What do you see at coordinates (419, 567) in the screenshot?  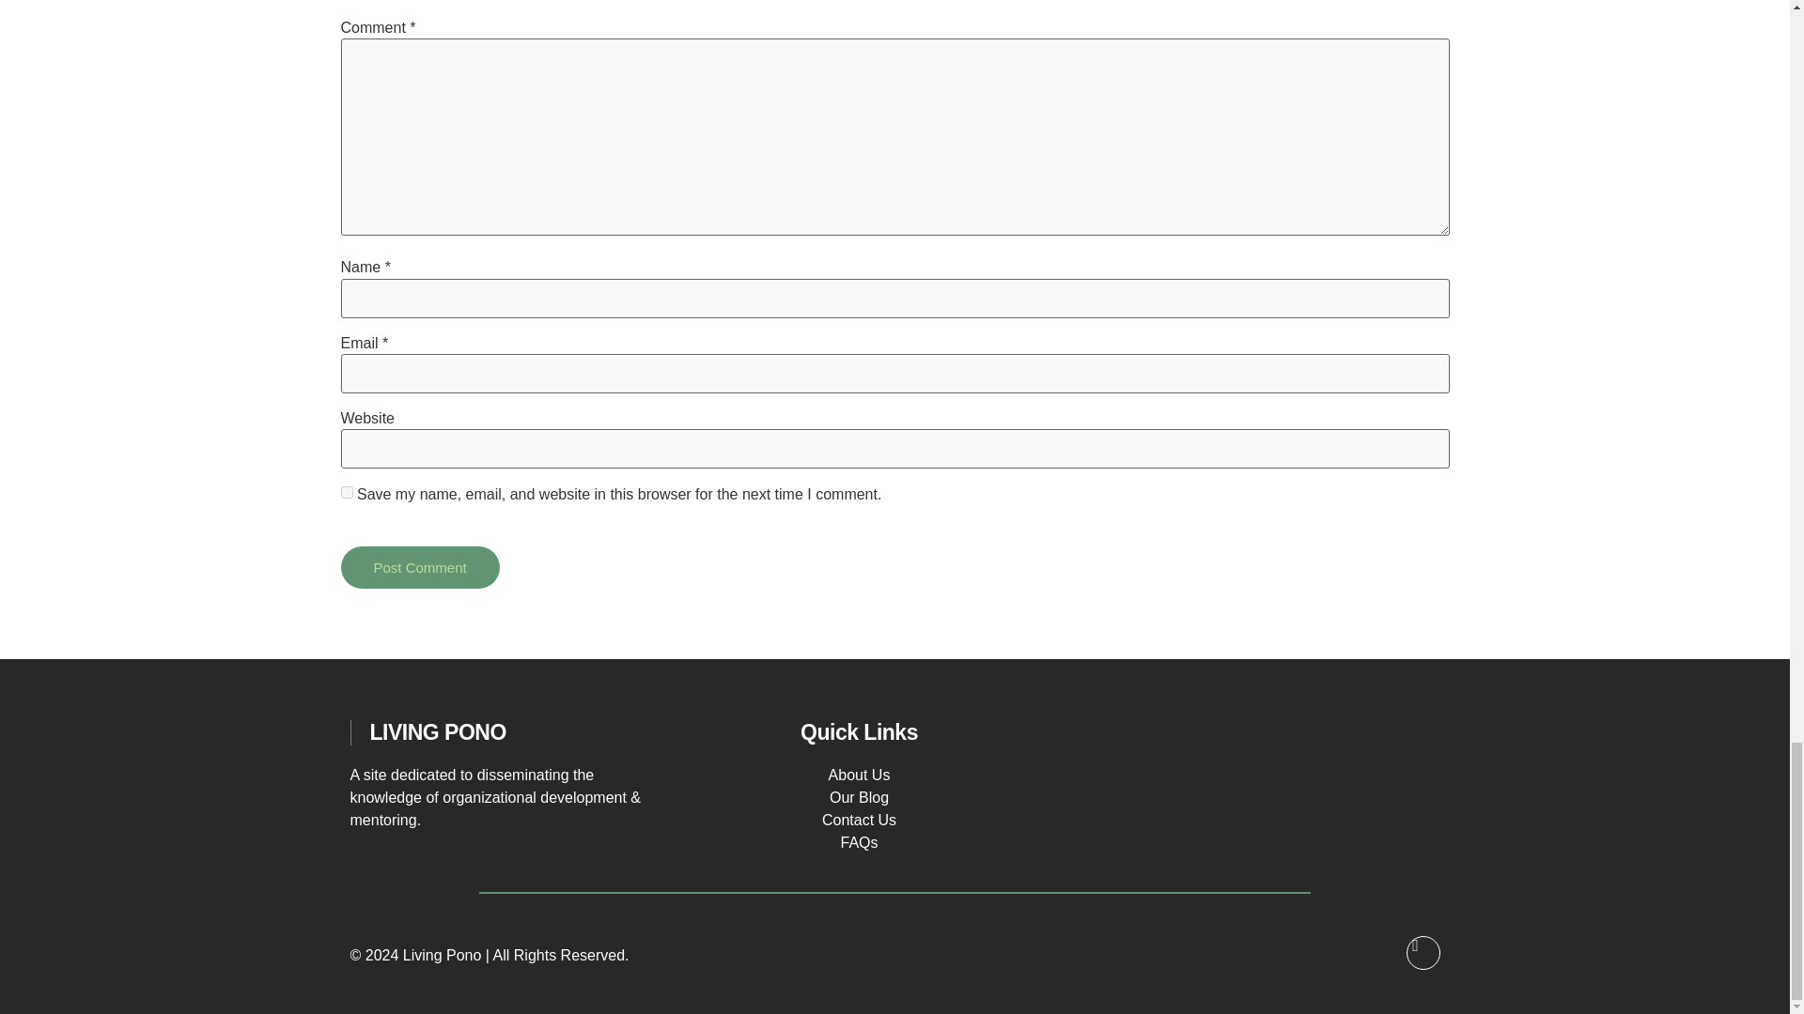 I see `Post Comment` at bounding box center [419, 567].